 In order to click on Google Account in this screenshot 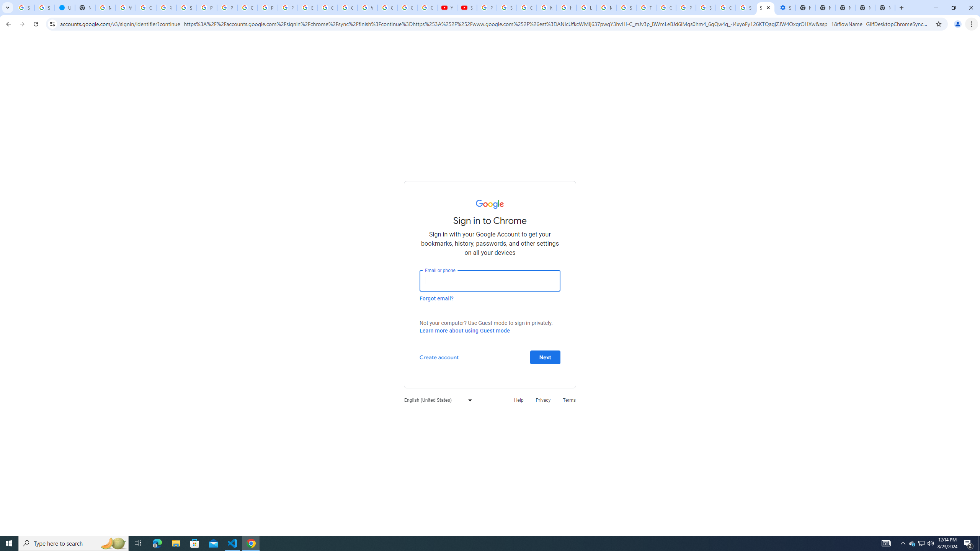, I will do `click(407, 8)`.